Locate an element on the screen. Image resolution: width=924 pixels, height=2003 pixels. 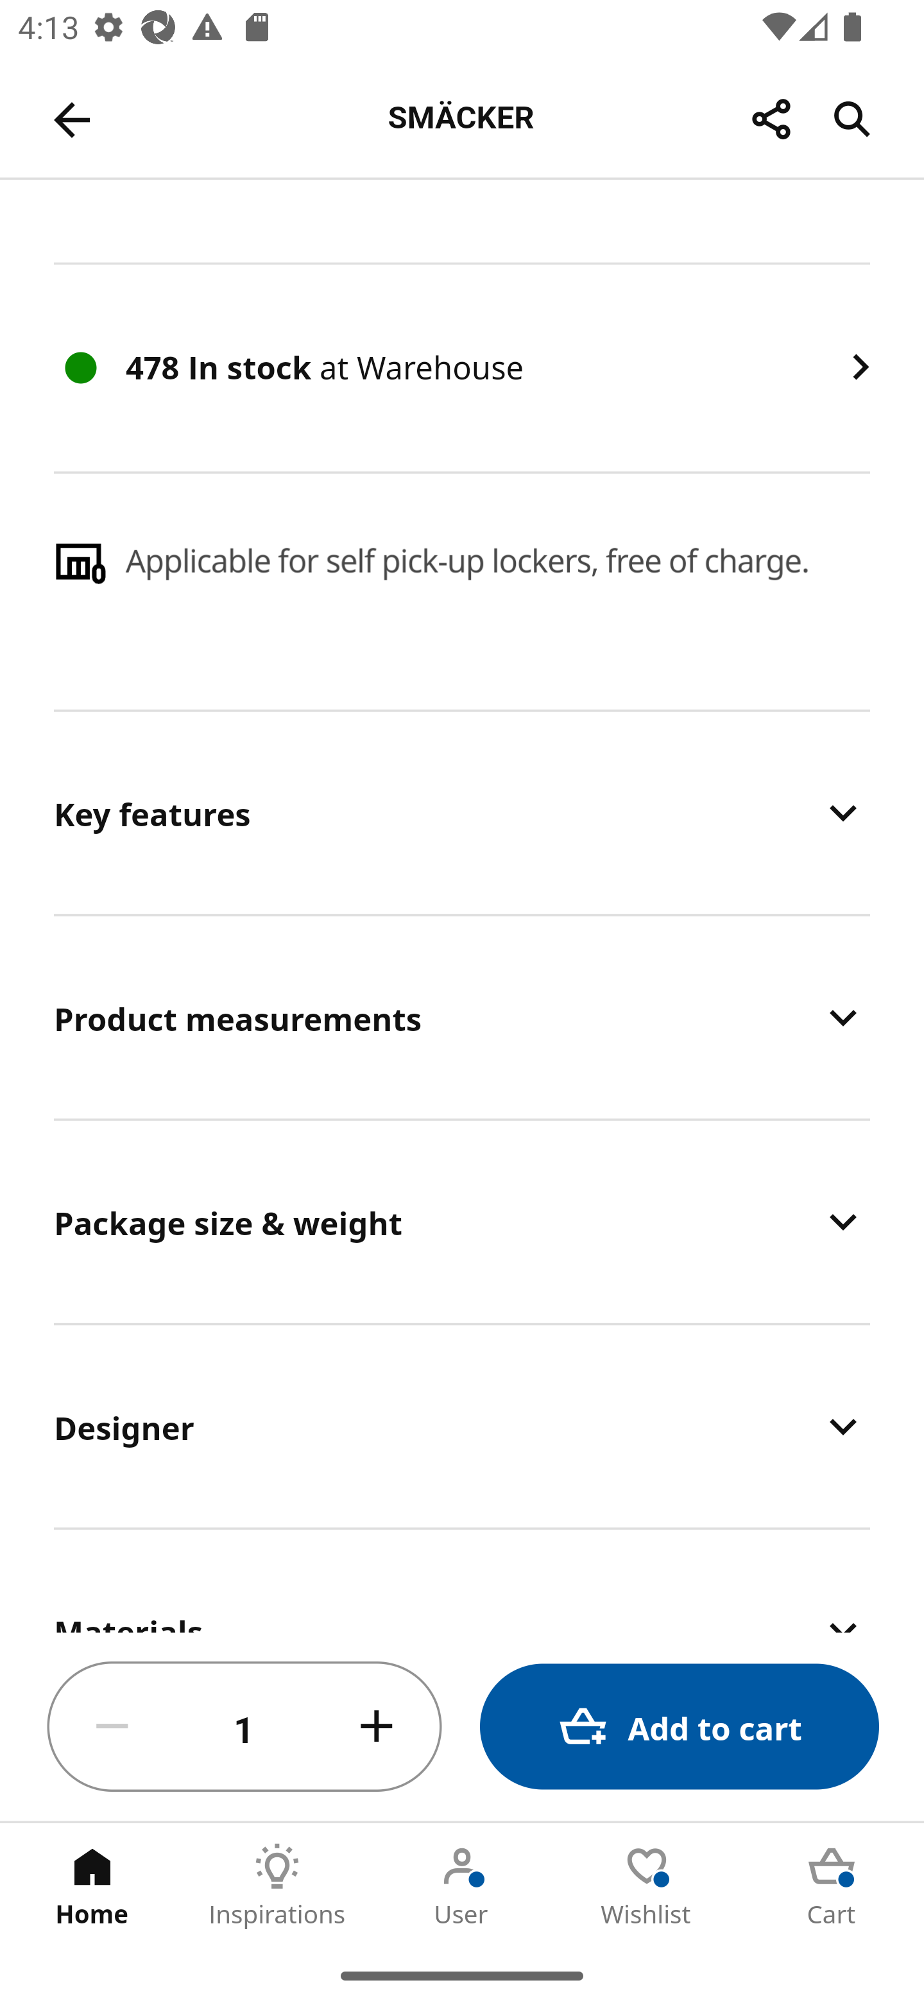
Add to cart is located at coordinates (679, 1727).